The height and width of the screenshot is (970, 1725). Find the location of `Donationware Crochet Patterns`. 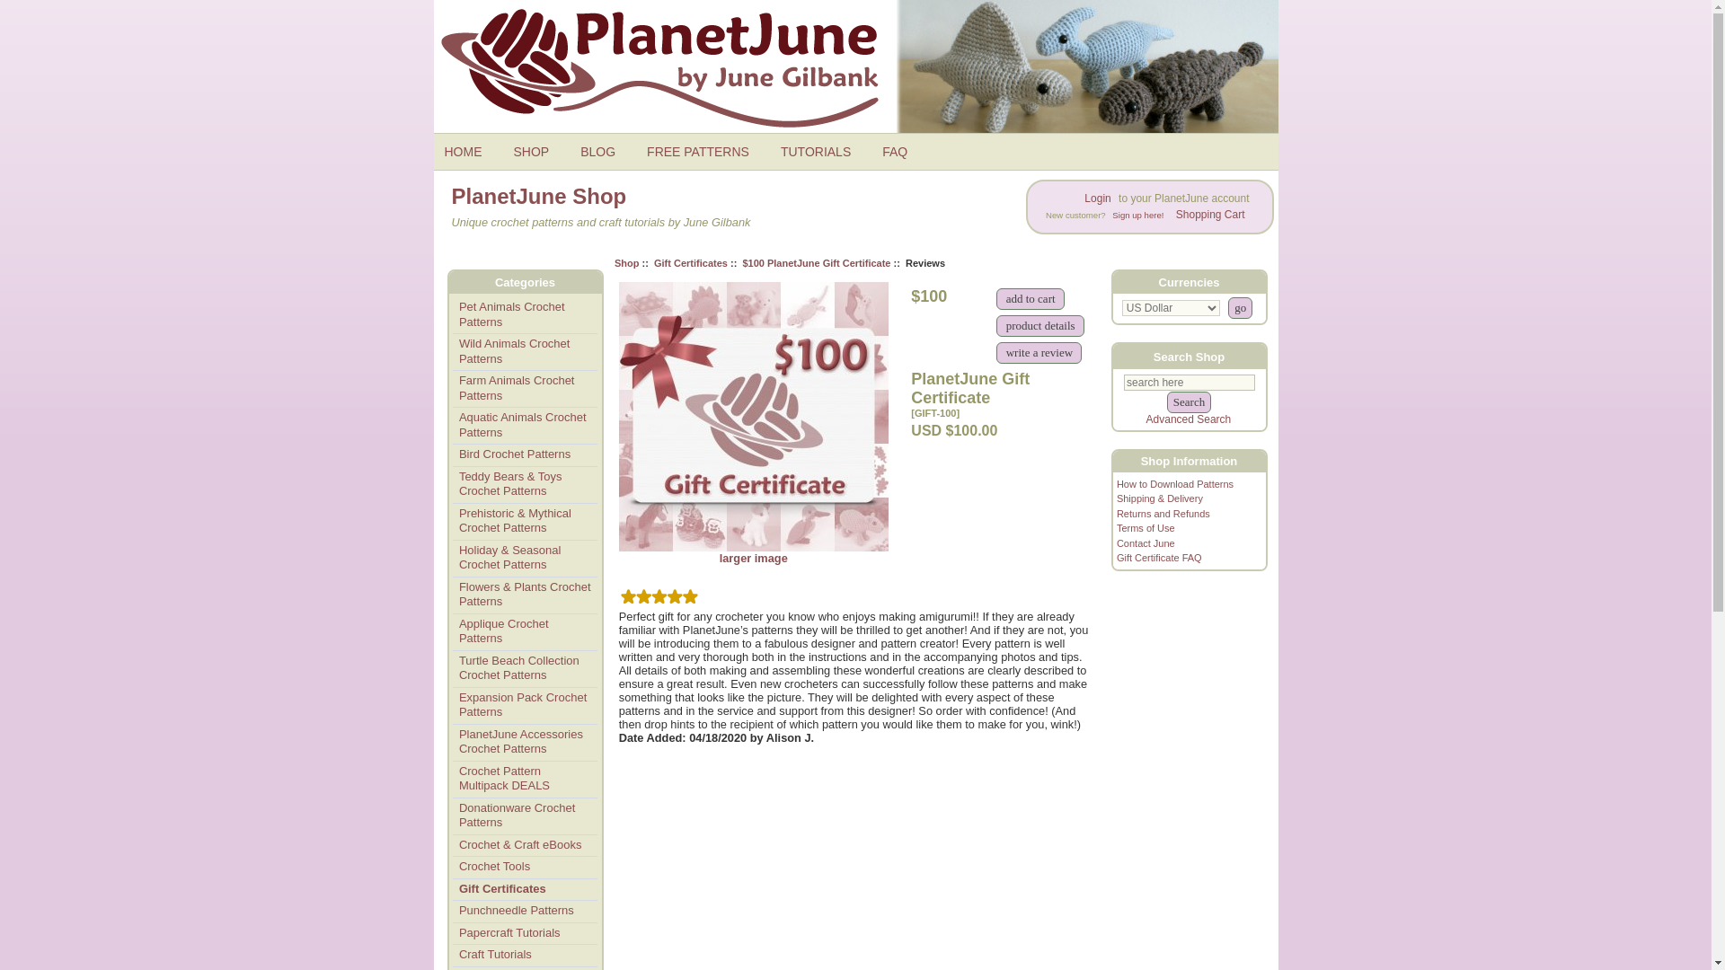

Donationware Crochet Patterns is located at coordinates (525, 816).